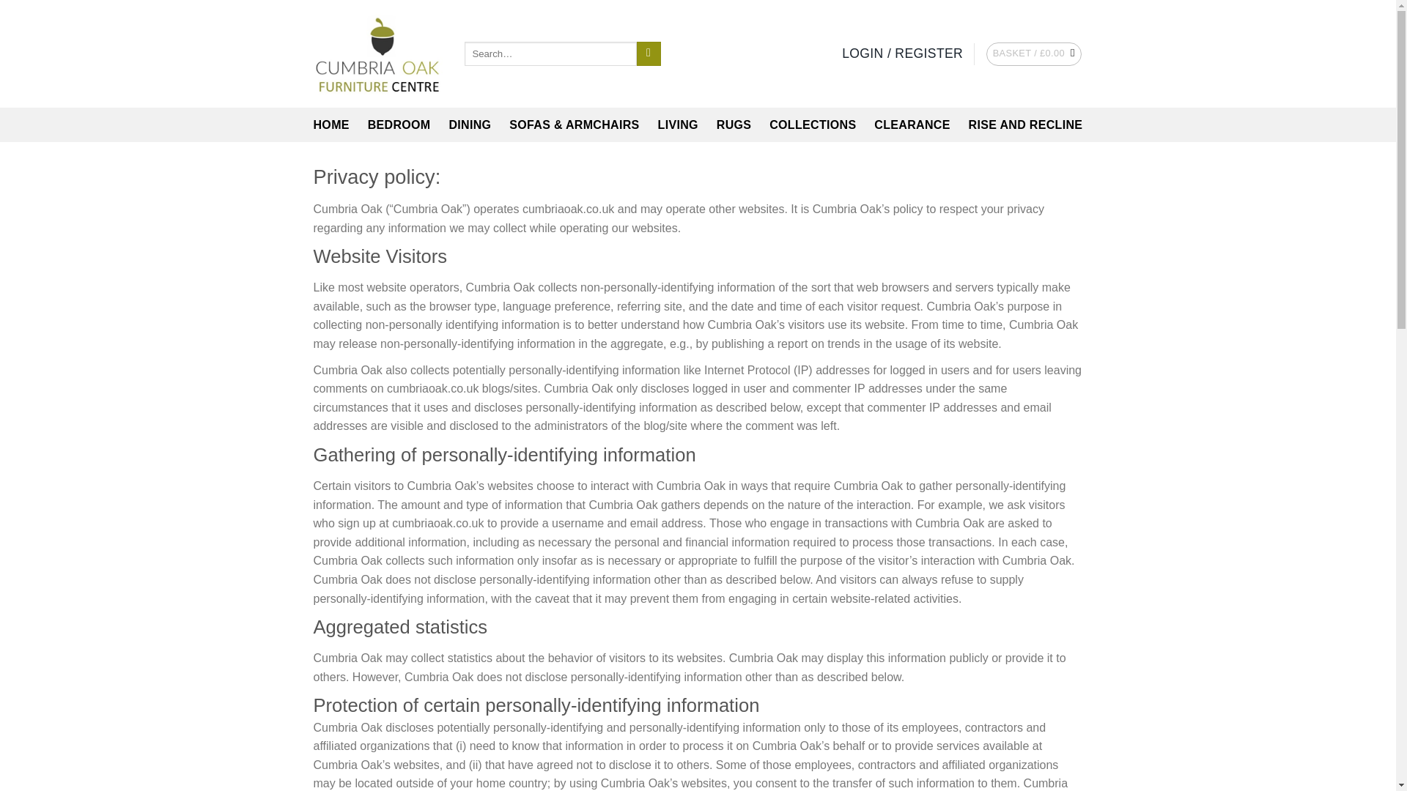 The width and height of the screenshot is (1407, 791). Describe the element at coordinates (734, 125) in the screenshot. I see `RUGS` at that location.